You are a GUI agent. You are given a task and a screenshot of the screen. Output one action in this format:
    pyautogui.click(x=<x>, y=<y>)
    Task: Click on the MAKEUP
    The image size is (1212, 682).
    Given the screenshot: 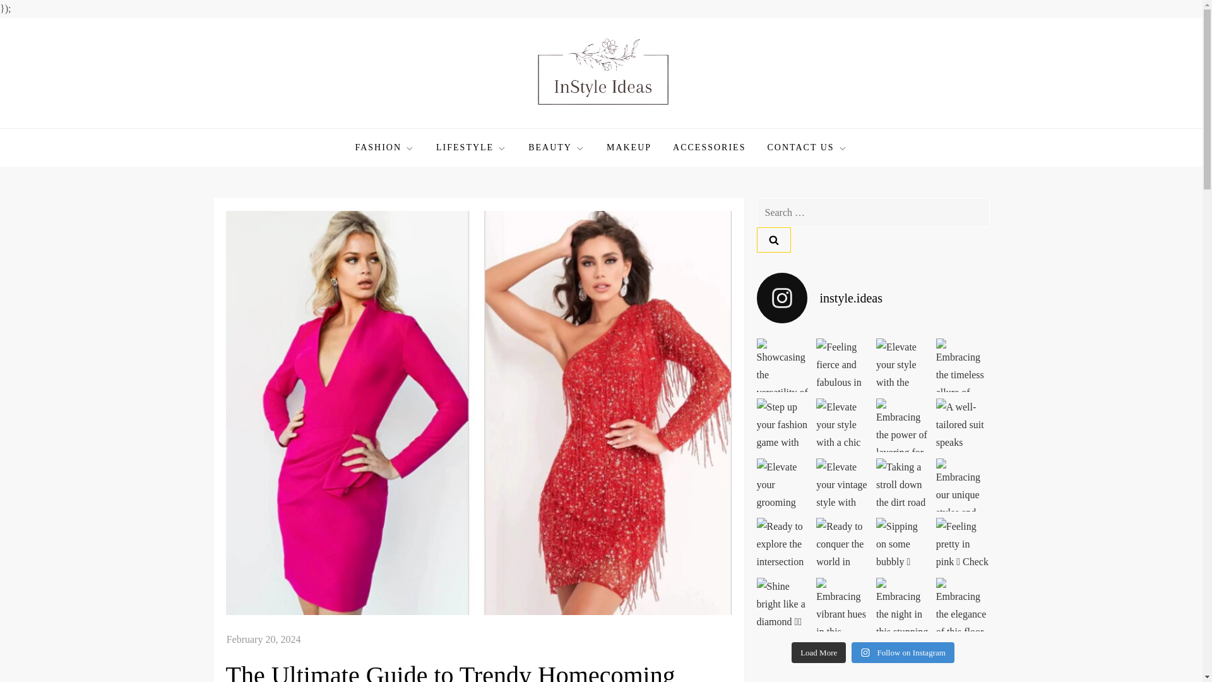 What is the action you would take?
    pyautogui.click(x=629, y=148)
    